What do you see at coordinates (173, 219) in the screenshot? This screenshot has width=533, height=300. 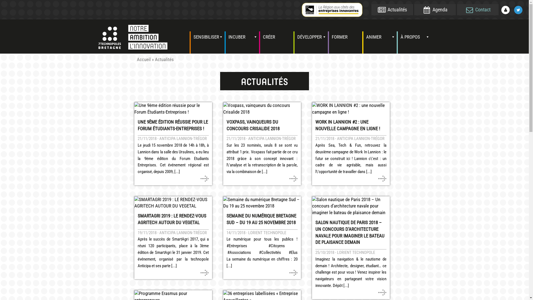 I see `SMARTAGRI 2019 : LE RENDEZ-VOUS AGRITECH AUTOUR DU VEGETAL` at bounding box center [173, 219].